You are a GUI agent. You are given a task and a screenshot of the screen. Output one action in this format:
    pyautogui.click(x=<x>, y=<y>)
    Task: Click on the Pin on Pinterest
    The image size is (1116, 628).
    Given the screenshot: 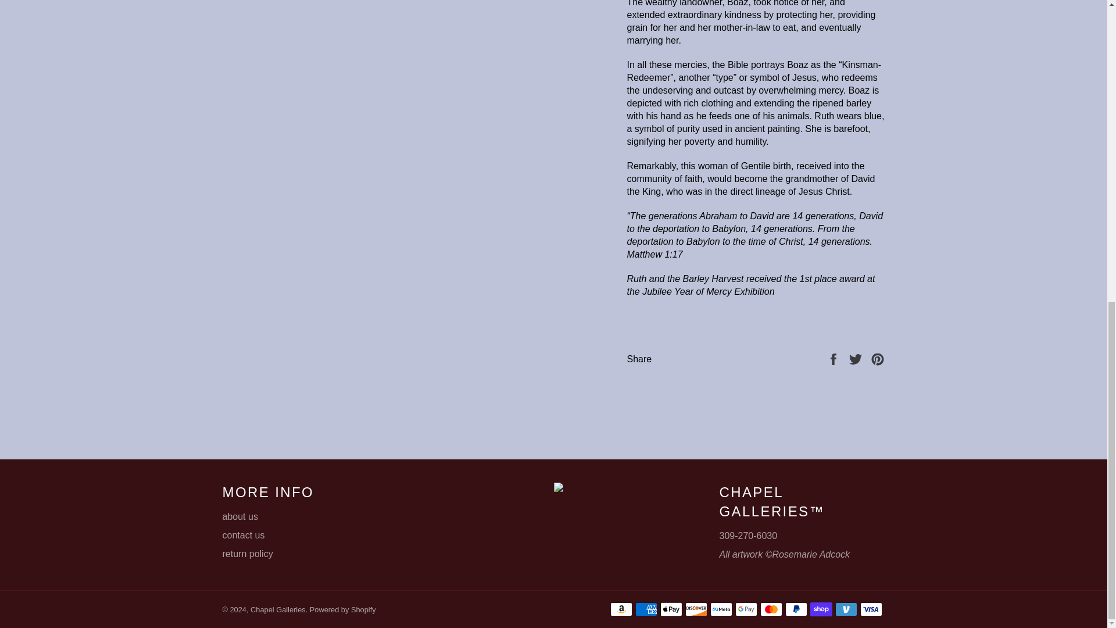 What is the action you would take?
    pyautogui.click(x=878, y=358)
    